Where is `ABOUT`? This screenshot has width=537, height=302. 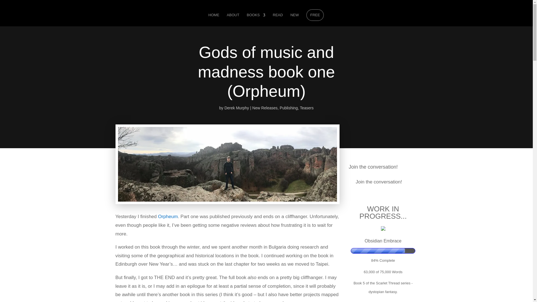 ABOUT is located at coordinates (233, 20).